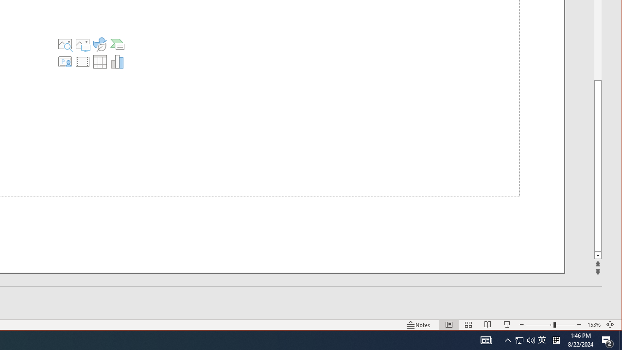  Describe the element at coordinates (100, 61) in the screenshot. I see `Insert a SmartArt Graphic` at that location.